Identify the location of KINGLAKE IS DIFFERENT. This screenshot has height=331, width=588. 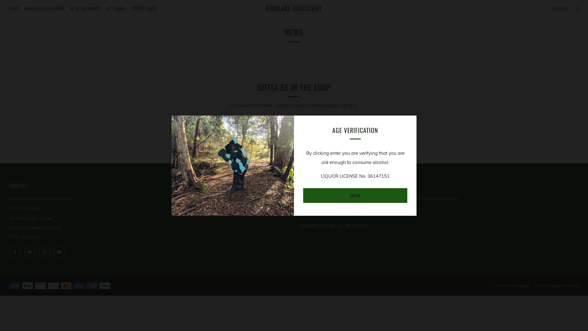
(44, 8).